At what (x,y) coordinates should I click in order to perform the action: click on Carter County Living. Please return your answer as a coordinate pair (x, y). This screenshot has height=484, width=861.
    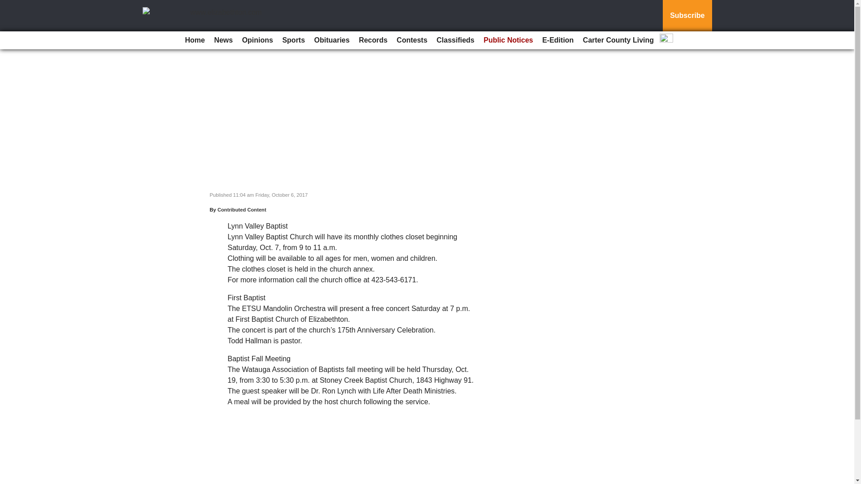
    Looking at the image, I should click on (618, 40).